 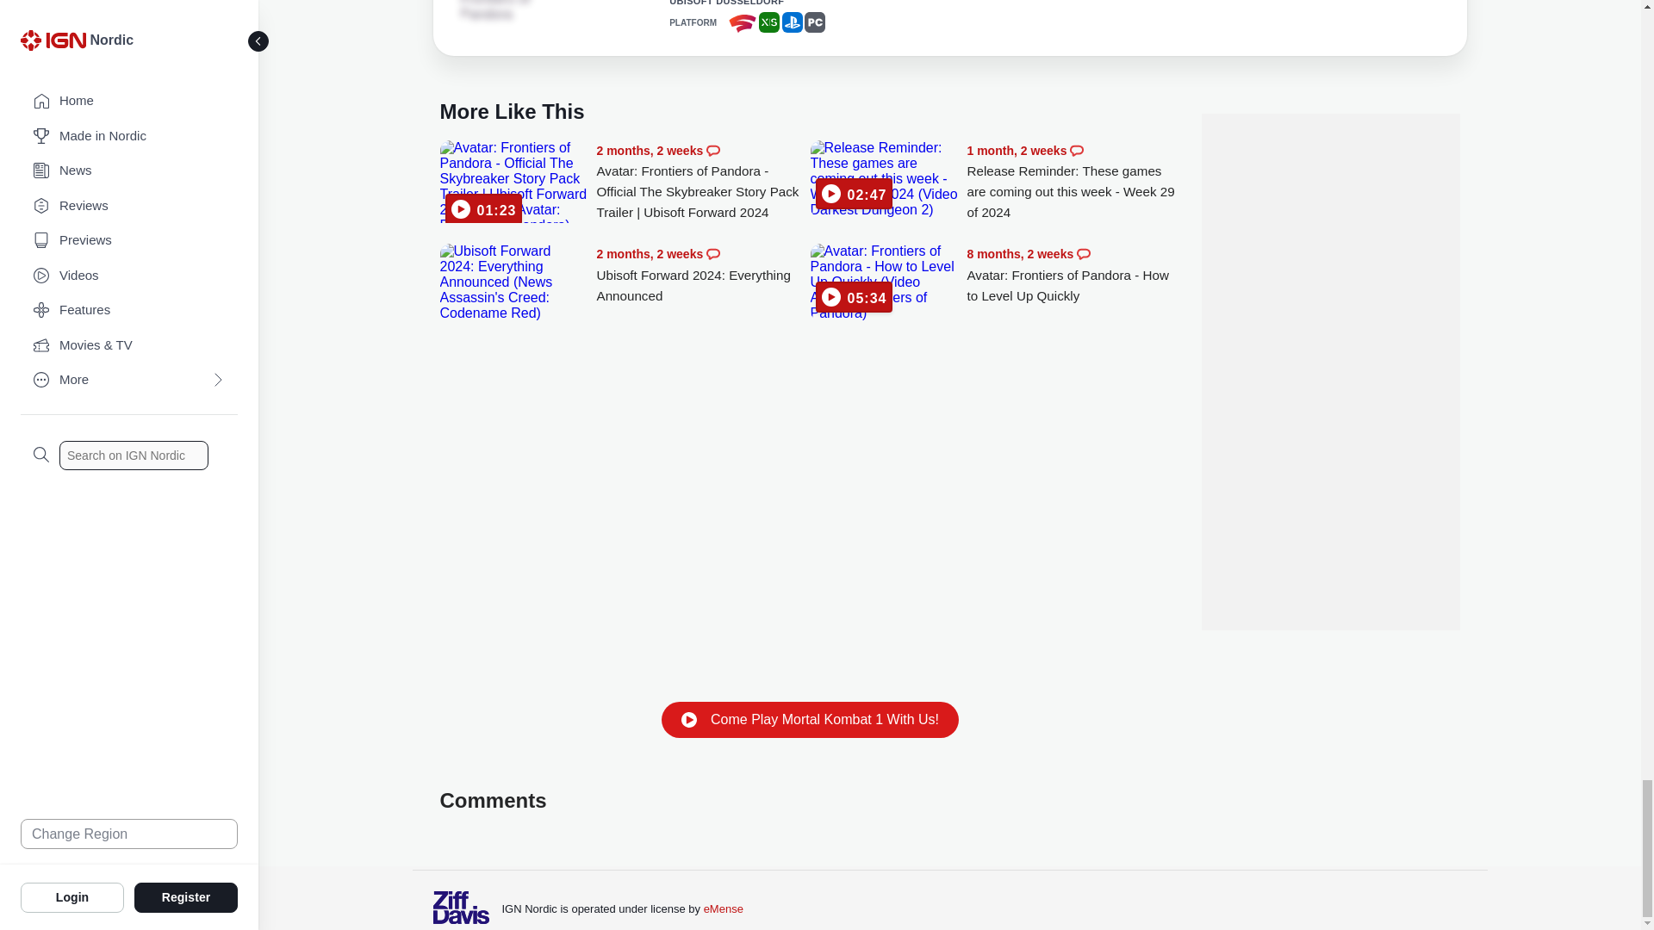 What do you see at coordinates (703, 275) in the screenshot?
I see `Ubisoft Forward 2024: Everything Announced` at bounding box center [703, 275].